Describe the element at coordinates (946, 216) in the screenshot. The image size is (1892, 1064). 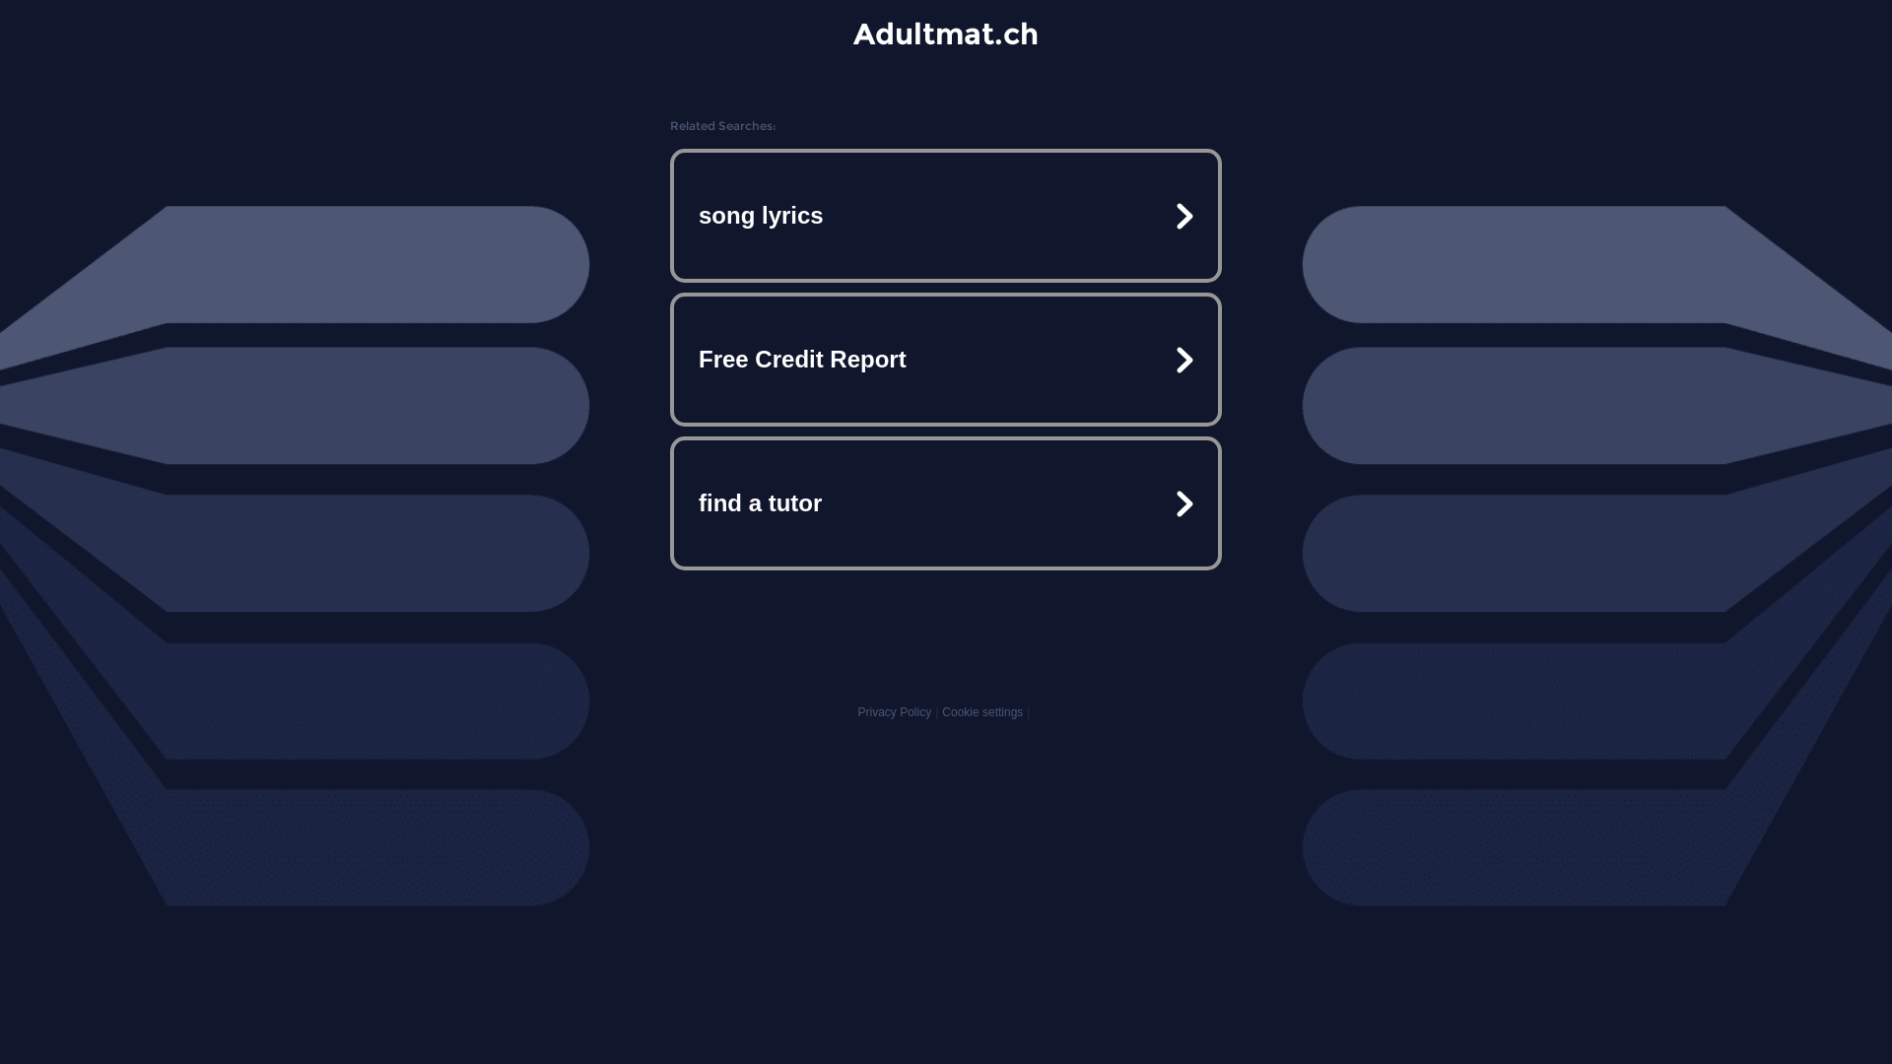
I see `song lyrics` at that location.